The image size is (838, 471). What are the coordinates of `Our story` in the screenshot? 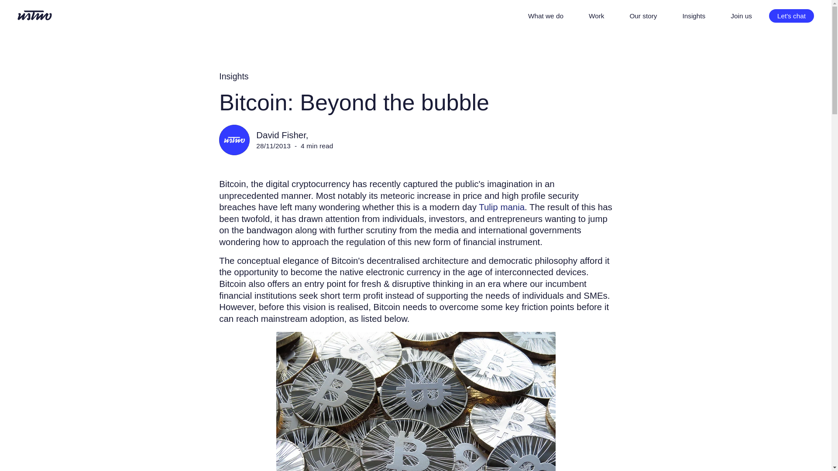 It's located at (643, 16).